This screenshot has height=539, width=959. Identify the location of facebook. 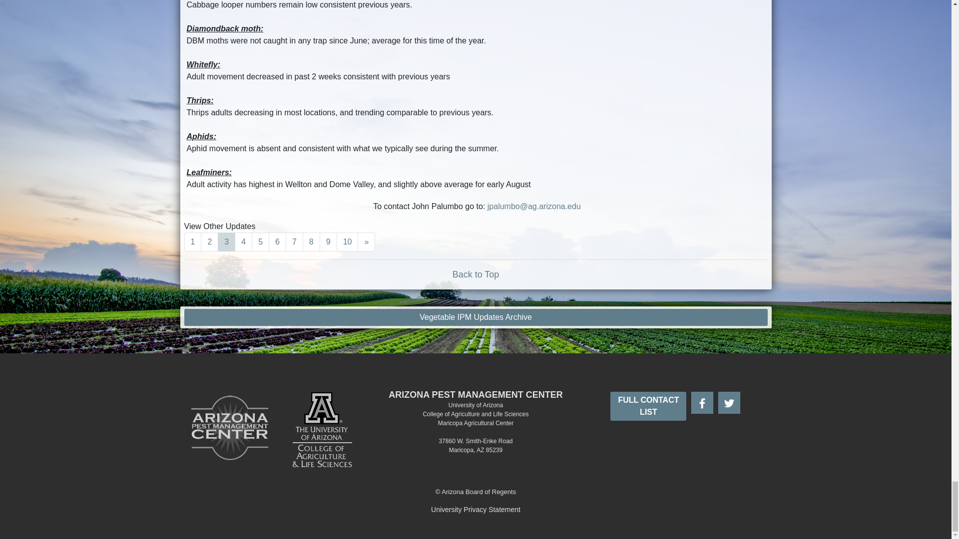
(702, 403).